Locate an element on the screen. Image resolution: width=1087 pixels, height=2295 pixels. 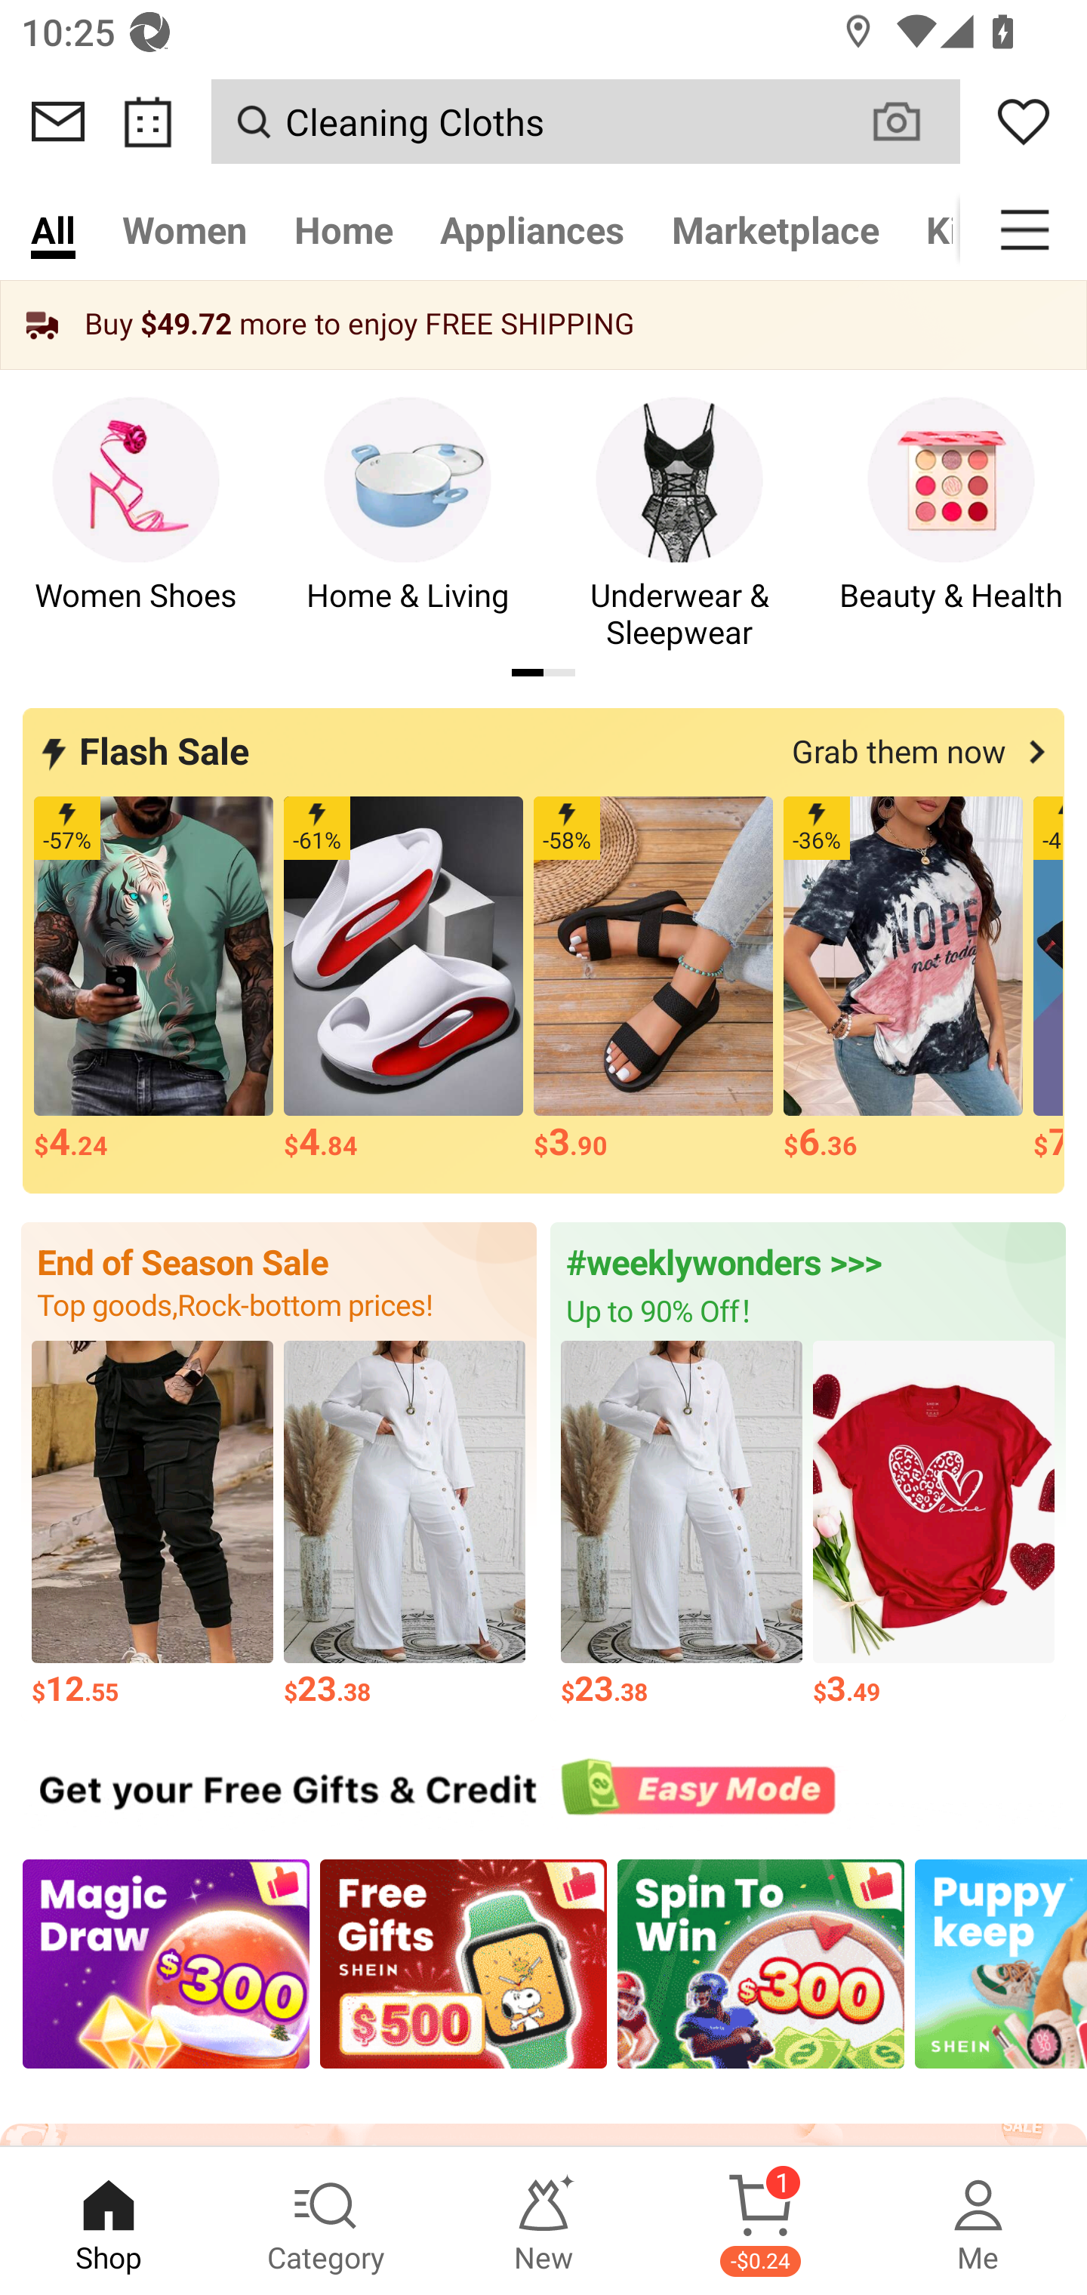
Buy $49.72 more to enjoy FREE SHIPPING is located at coordinates (543, 325).